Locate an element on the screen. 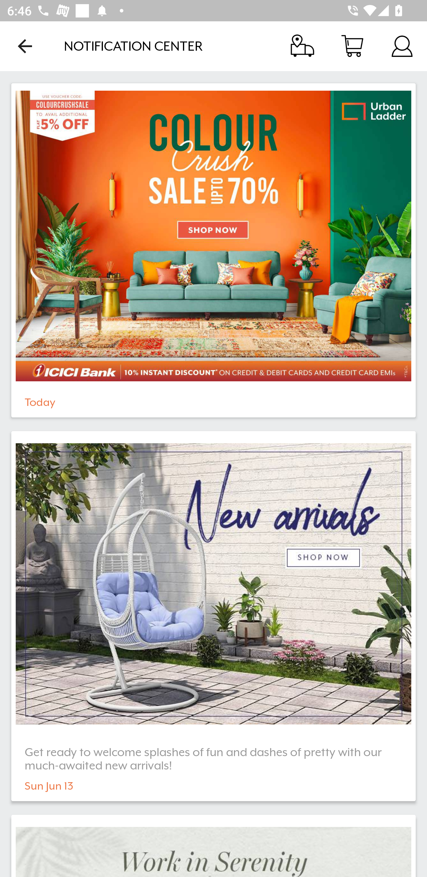  Navigate up is located at coordinates (25, 46).